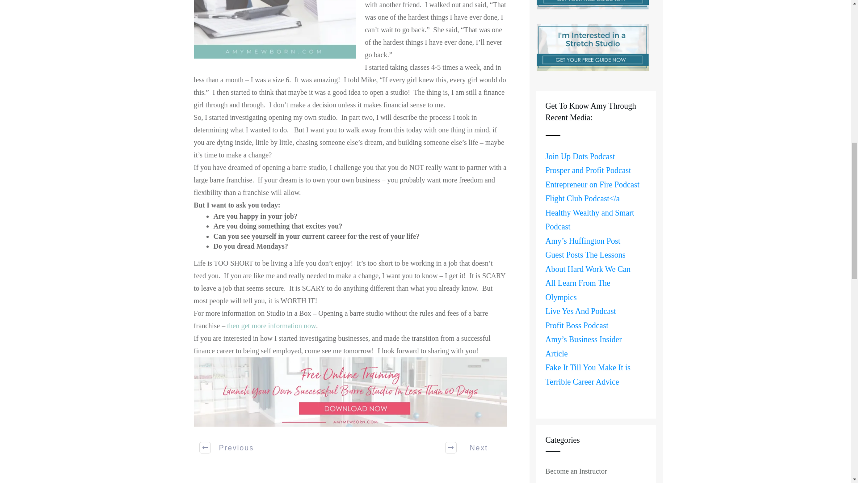 The height and width of the screenshot is (483, 858). I want to click on Healthy Wealthy and Smart Podcast, so click(589, 220).